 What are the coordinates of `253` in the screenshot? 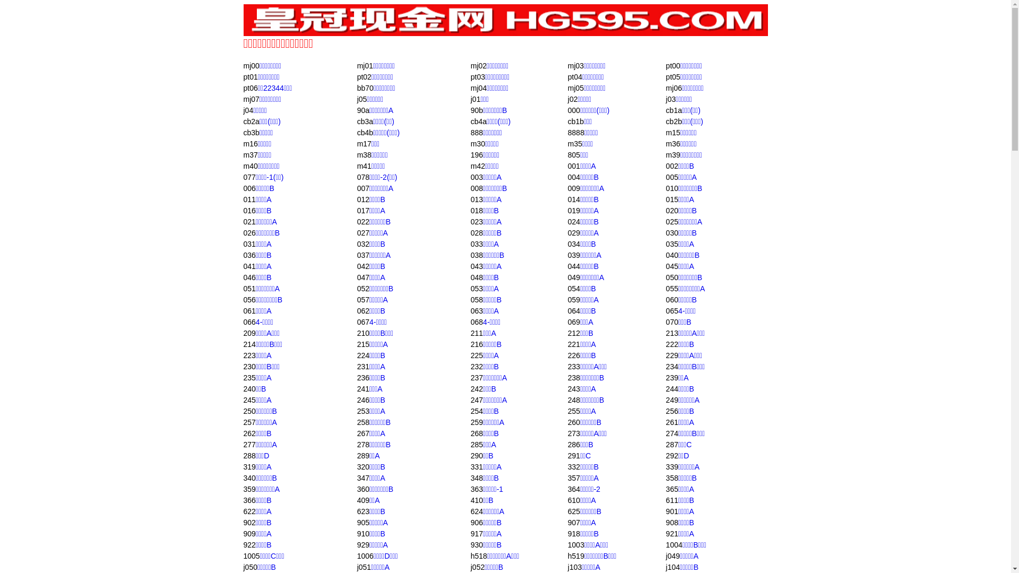 It's located at (363, 411).